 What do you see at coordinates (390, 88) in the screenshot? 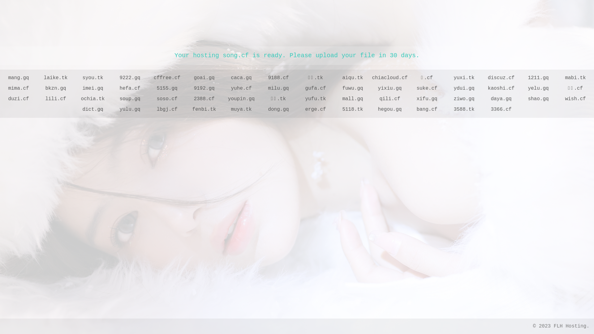
I see `yixiu.gq` at bounding box center [390, 88].